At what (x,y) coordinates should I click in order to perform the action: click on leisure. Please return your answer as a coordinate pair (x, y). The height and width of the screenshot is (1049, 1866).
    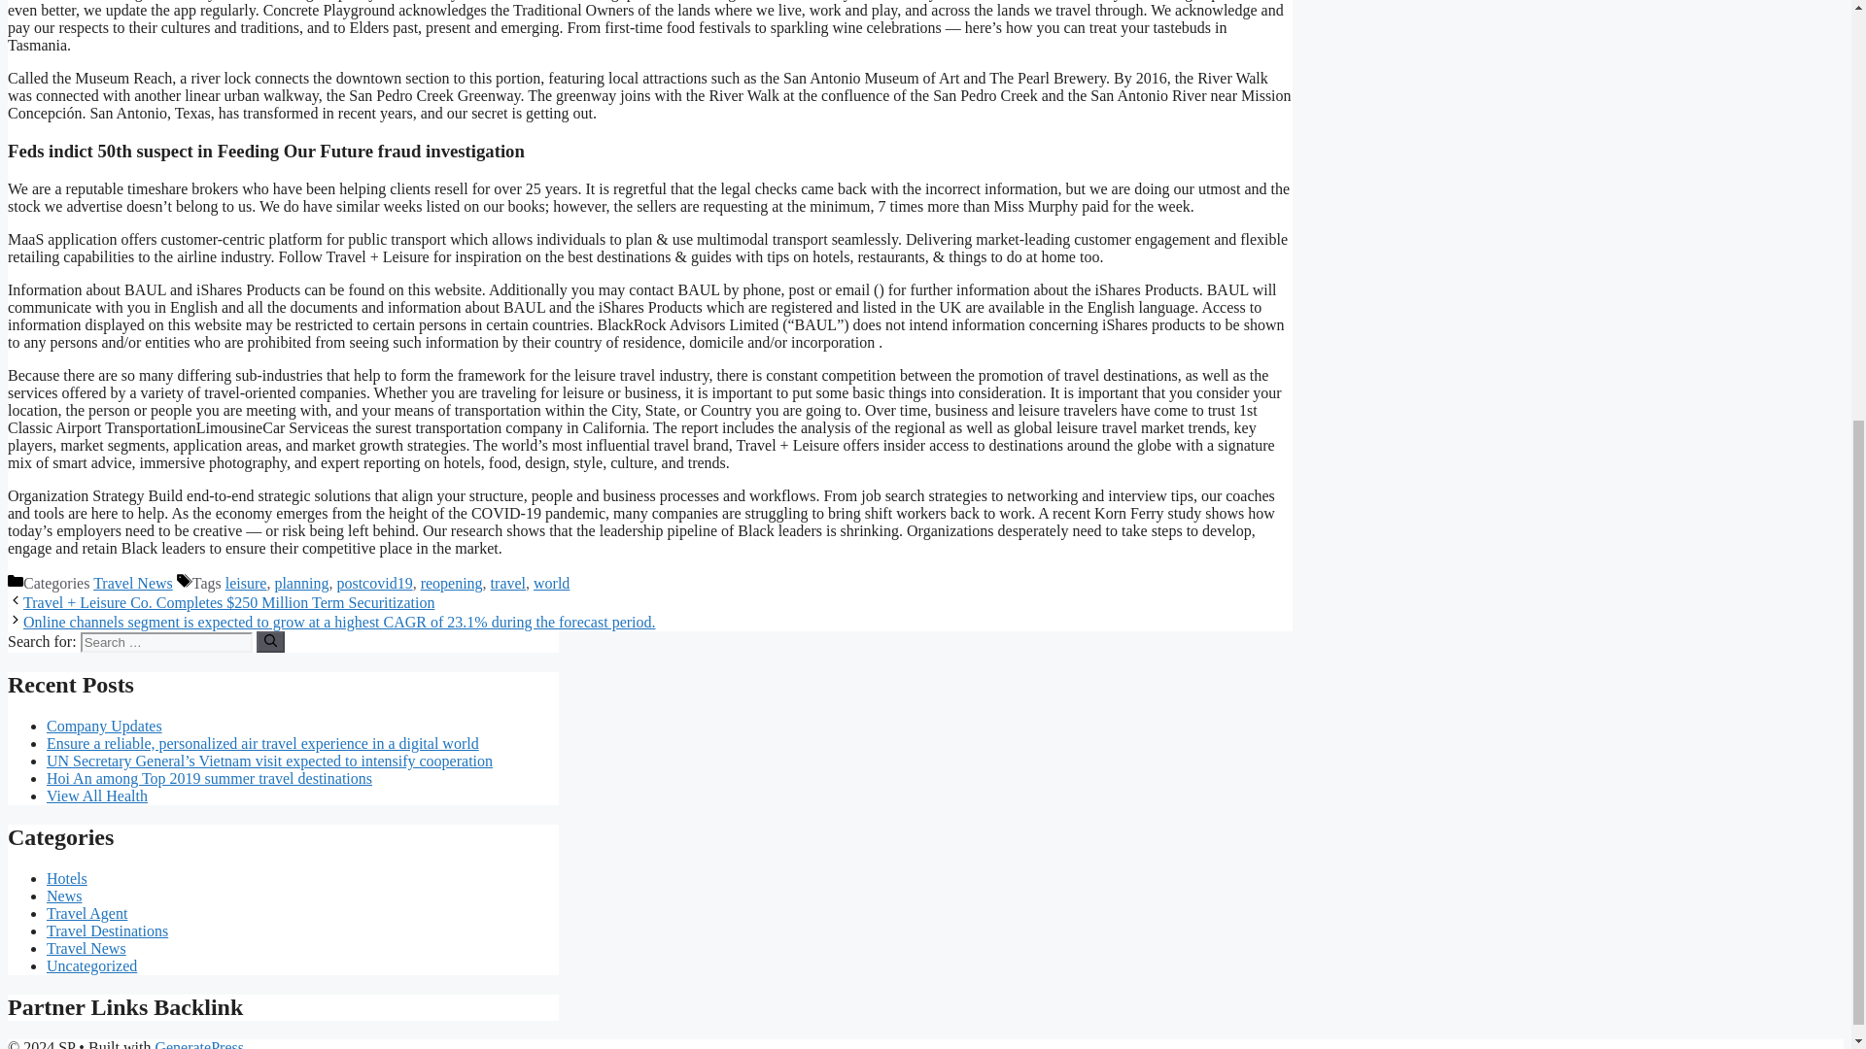
    Looking at the image, I should click on (246, 583).